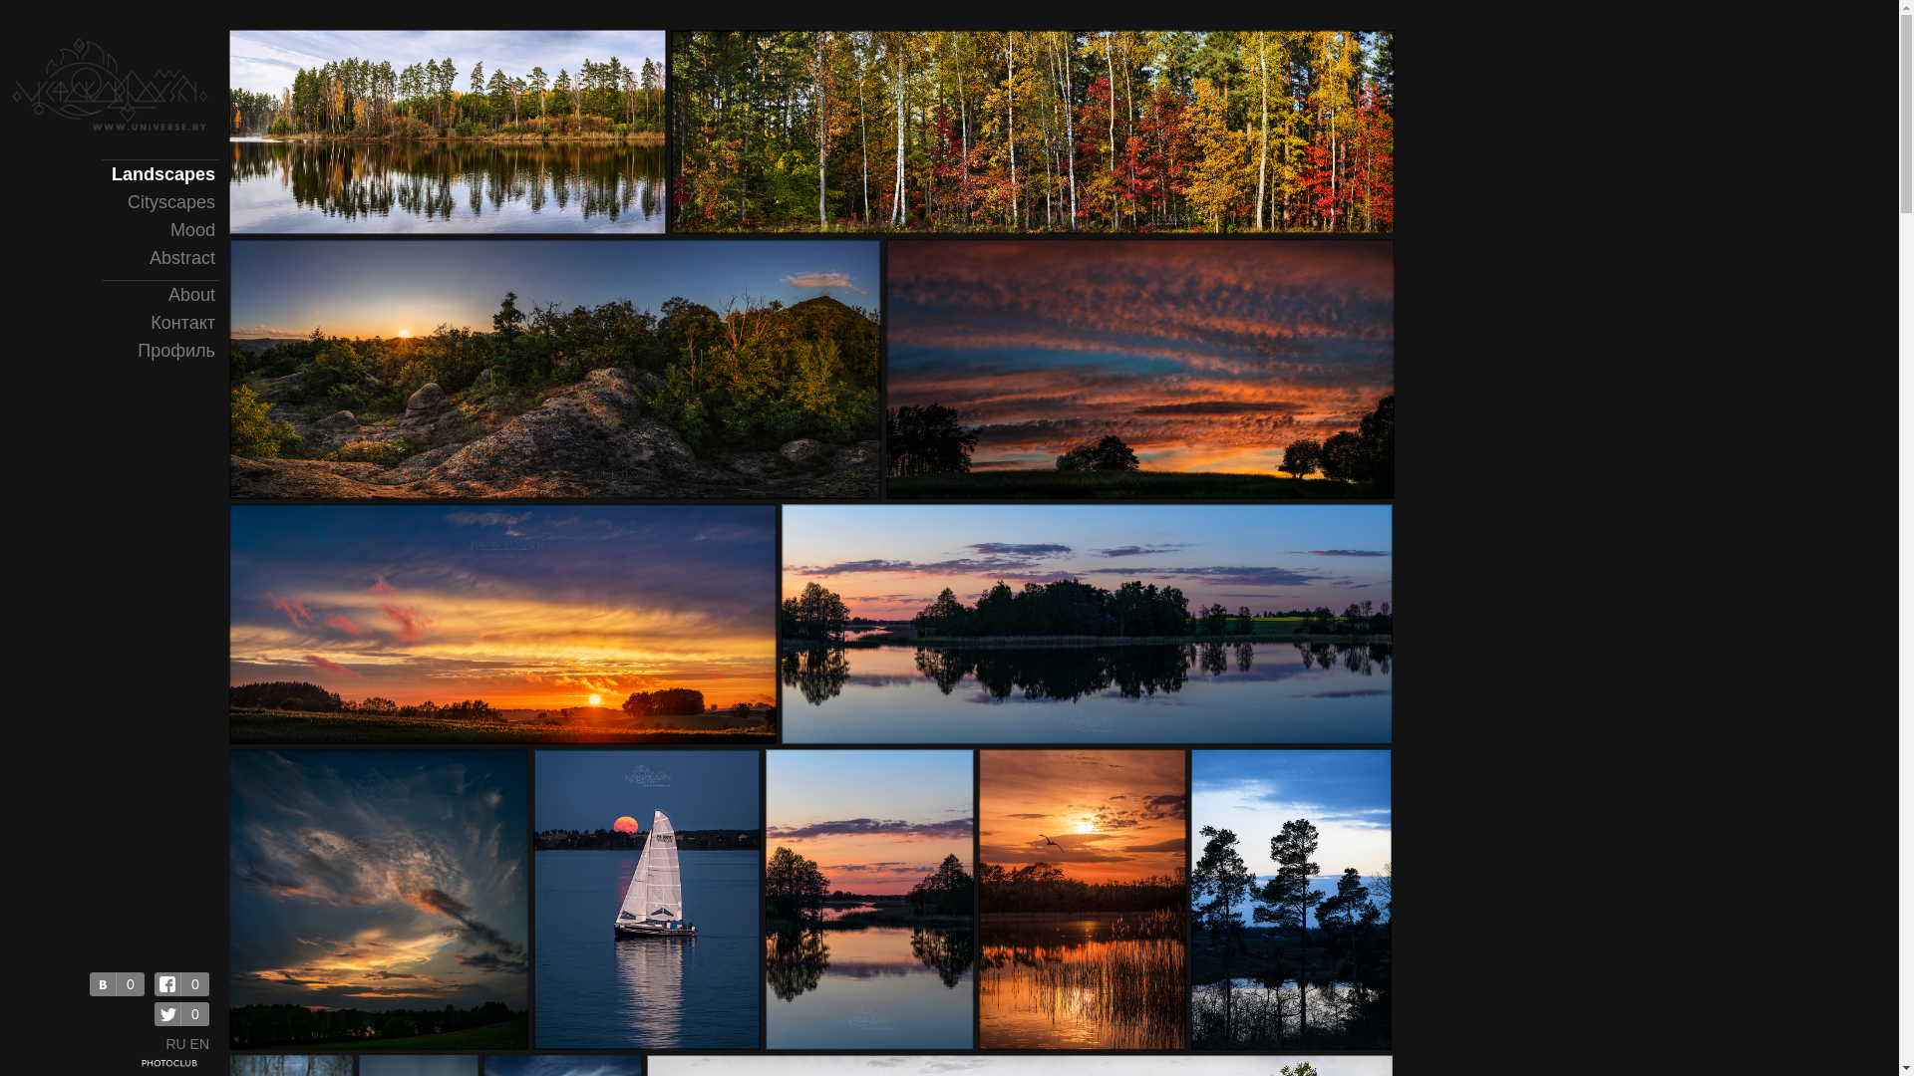 This screenshot has height=1076, width=1914. Describe the element at coordinates (163, 230) in the screenshot. I see `Mood` at that location.